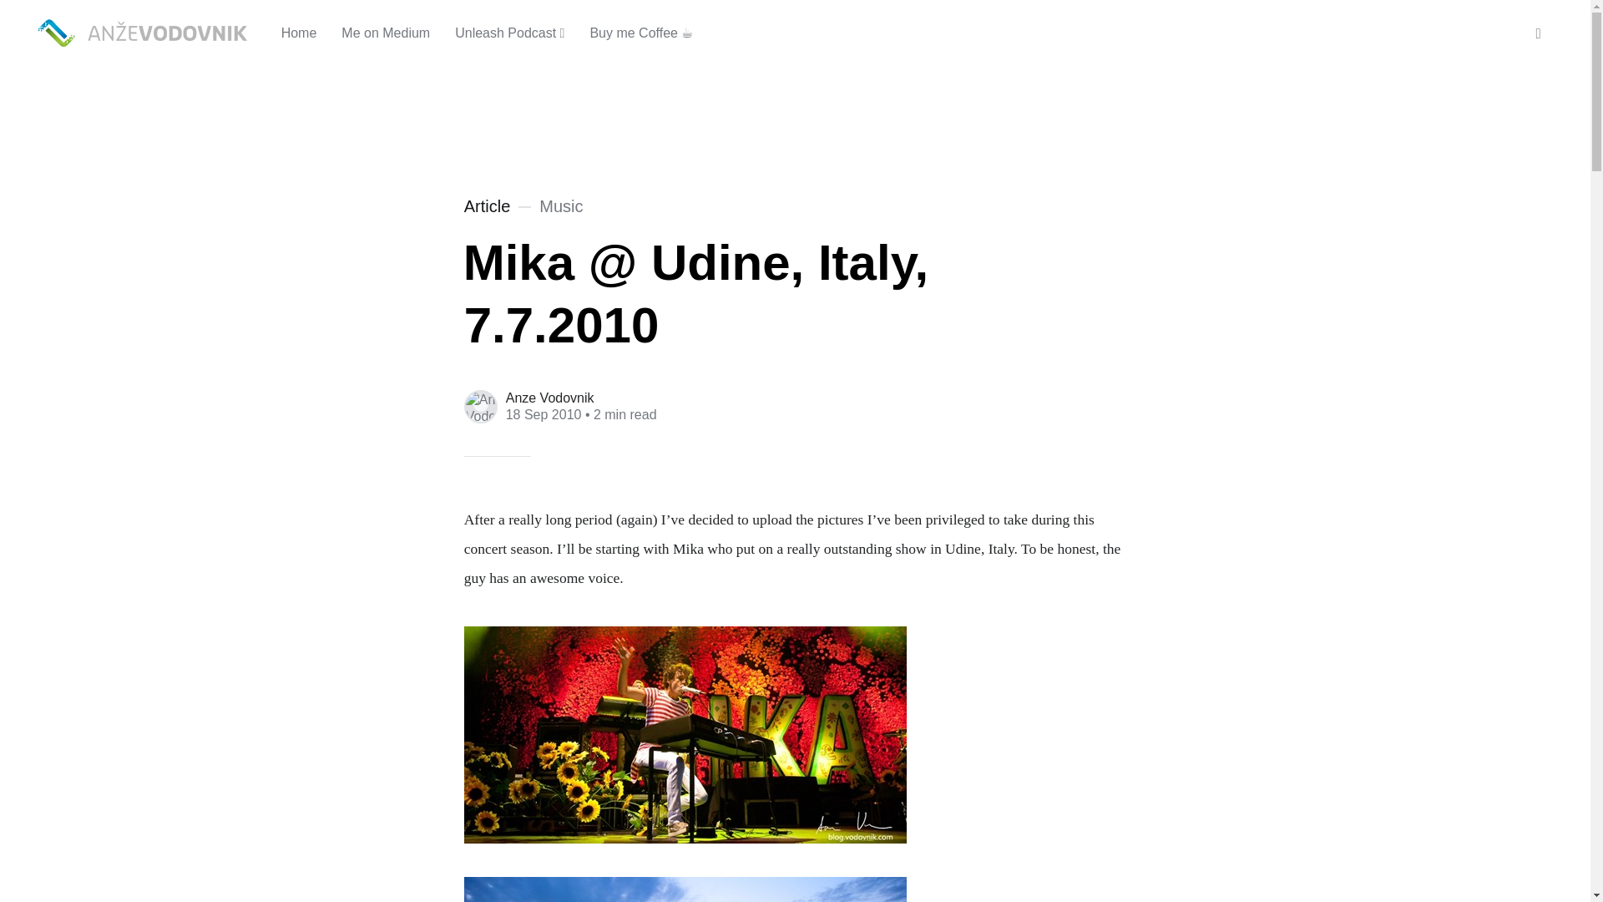 The width and height of the screenshot is (1603, 902). What do you see at coordinates (550, 398) in the screenshot?
I see `Anze Vodovnik` at bounding box center [550, 398].